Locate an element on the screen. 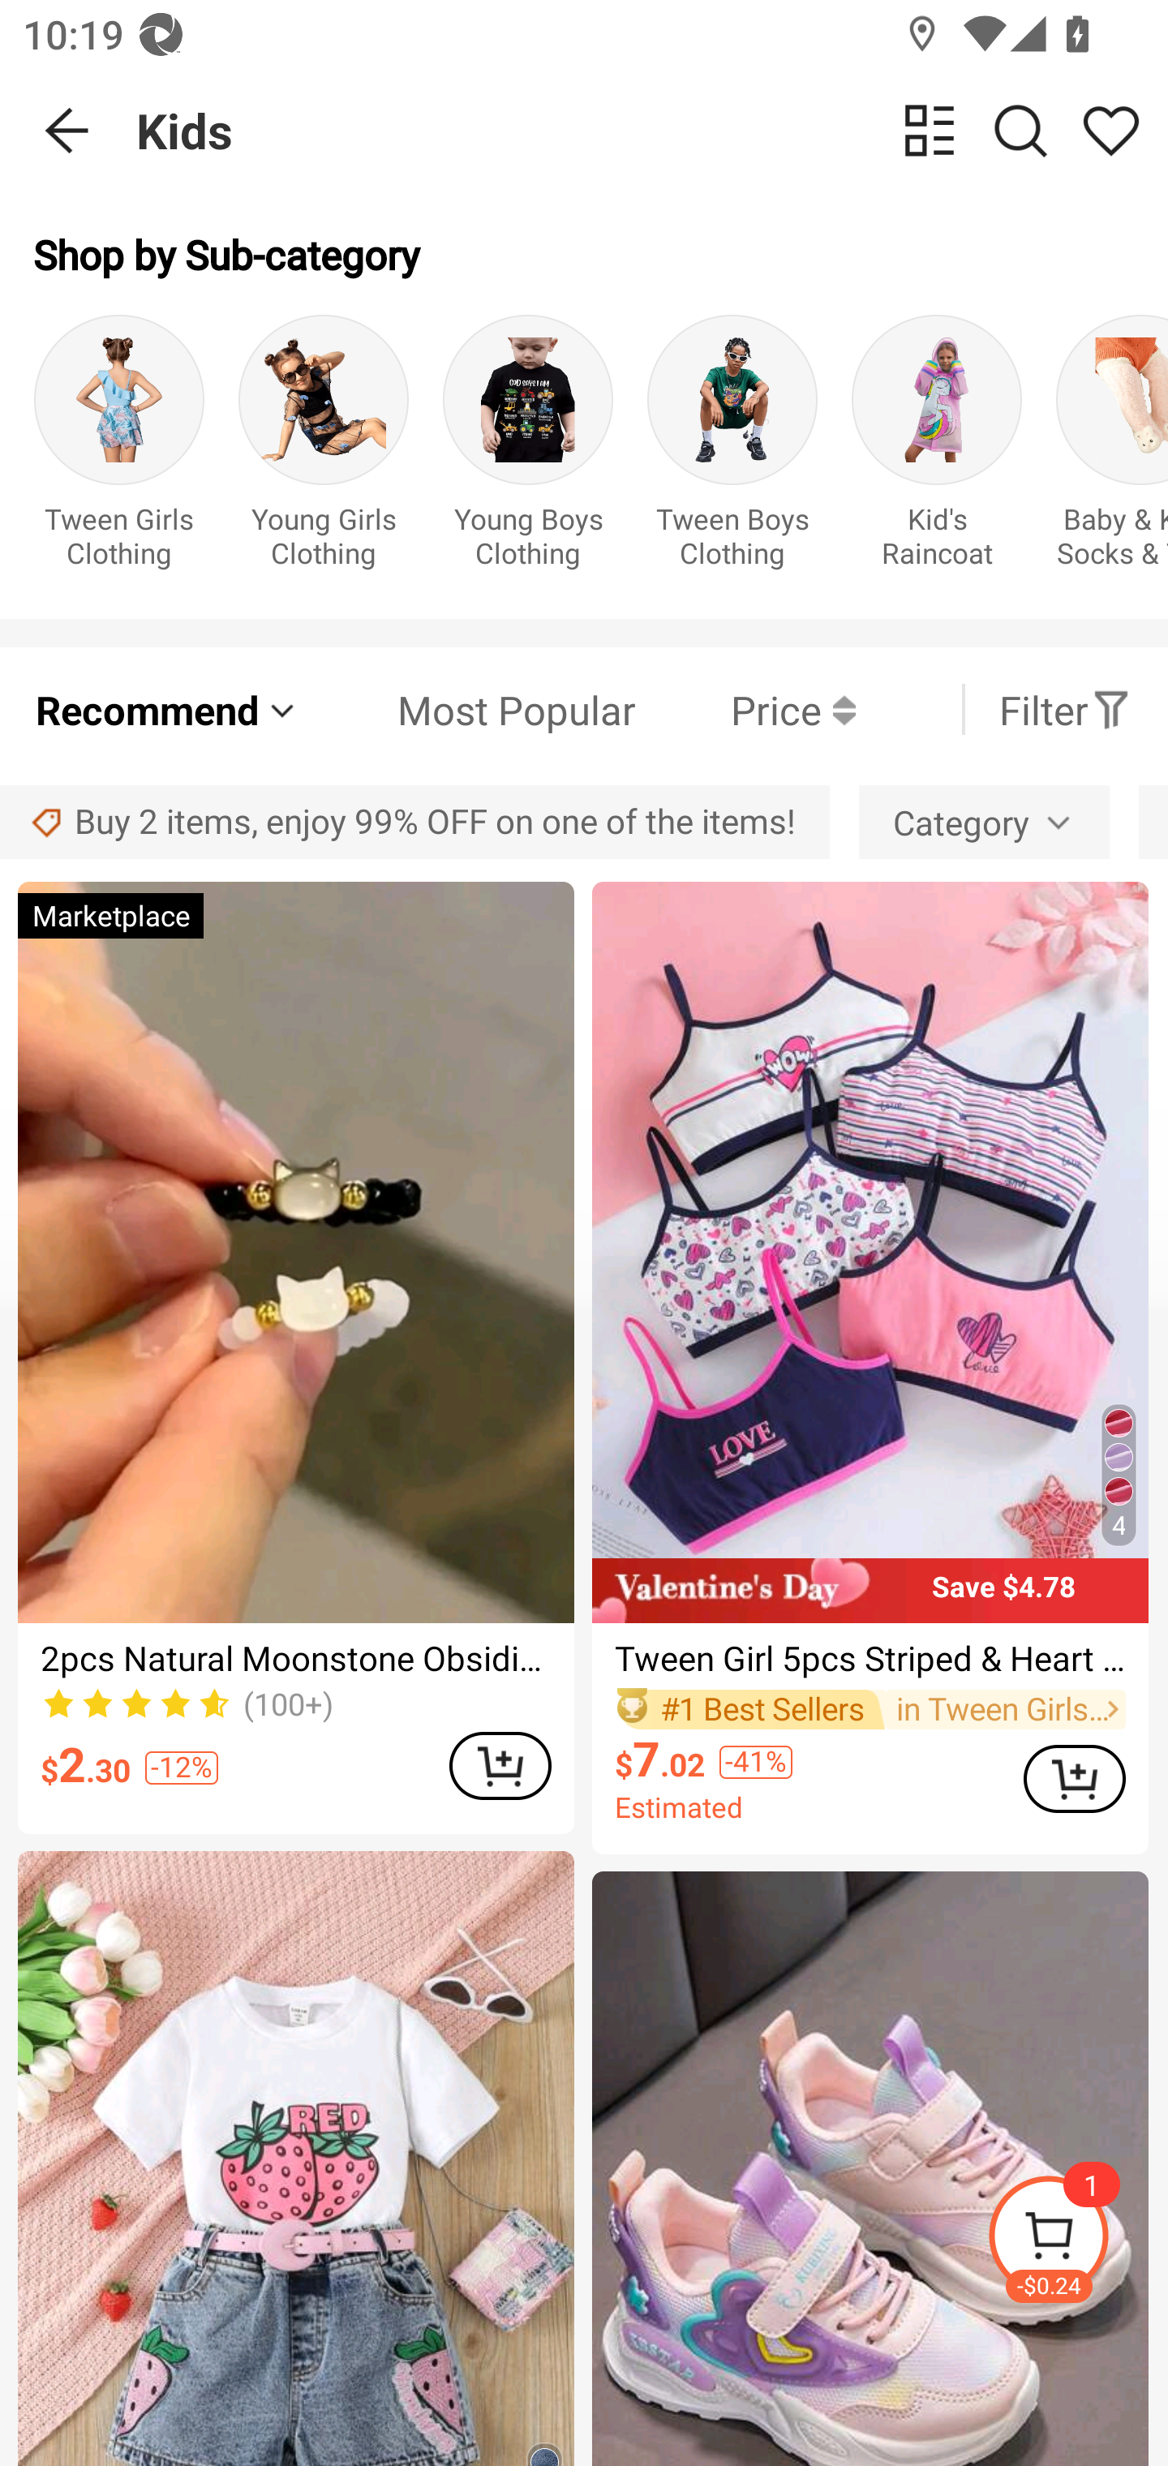 Image resolution: width=1168 pixels, height=2466 pixels. Filter is located at coordinates (1065, 709).